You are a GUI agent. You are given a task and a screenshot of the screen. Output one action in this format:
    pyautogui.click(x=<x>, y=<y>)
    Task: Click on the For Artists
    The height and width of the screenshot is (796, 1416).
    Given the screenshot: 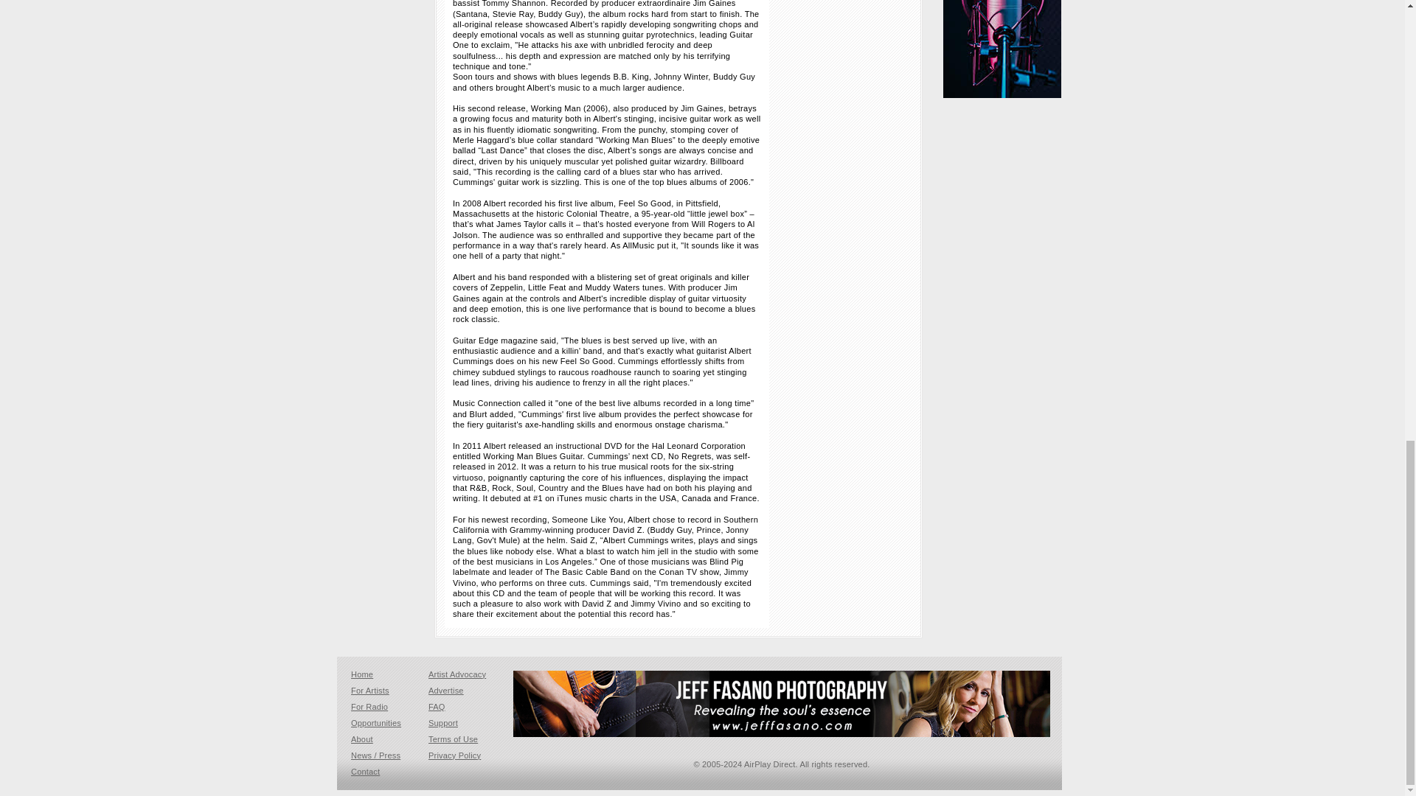 What is the action you would take?
    pyautogui.click(x=370, y=690)
    